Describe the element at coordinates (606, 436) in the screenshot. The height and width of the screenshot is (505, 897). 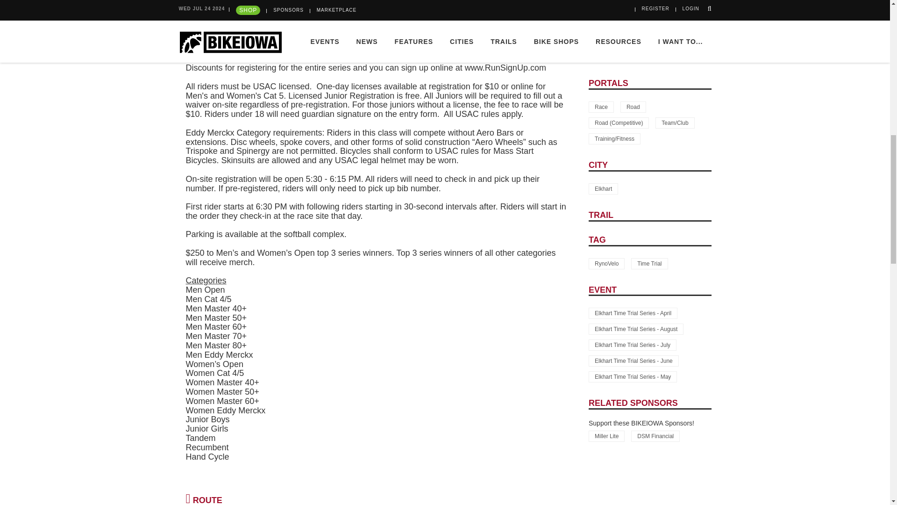
I see `View details about Miller Lite` at that location.